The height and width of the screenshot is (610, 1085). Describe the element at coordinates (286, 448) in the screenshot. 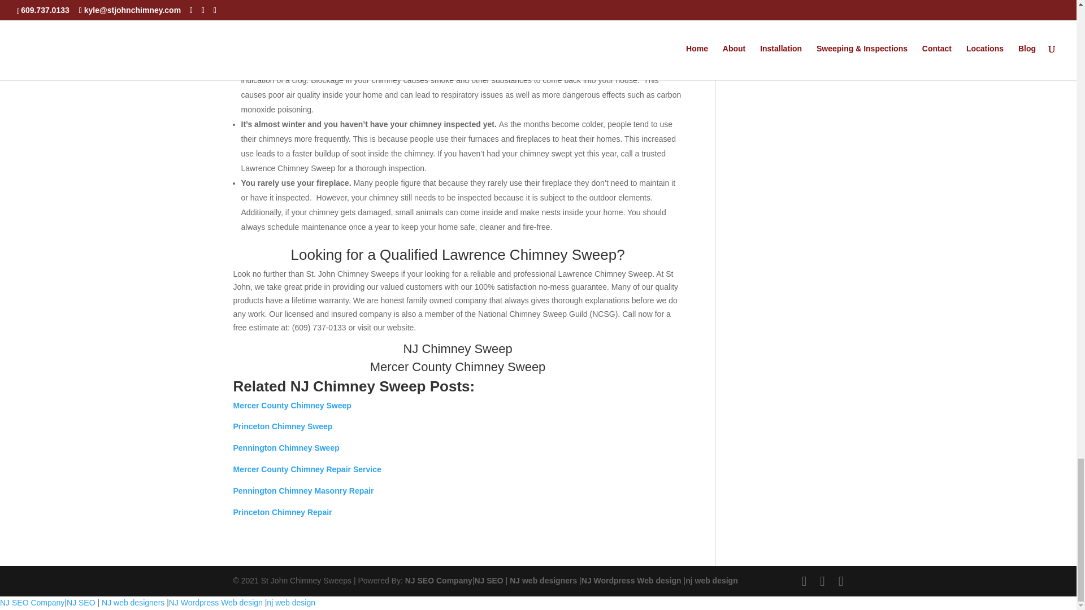

I see `Pennington Chimney Sweep` at that location.